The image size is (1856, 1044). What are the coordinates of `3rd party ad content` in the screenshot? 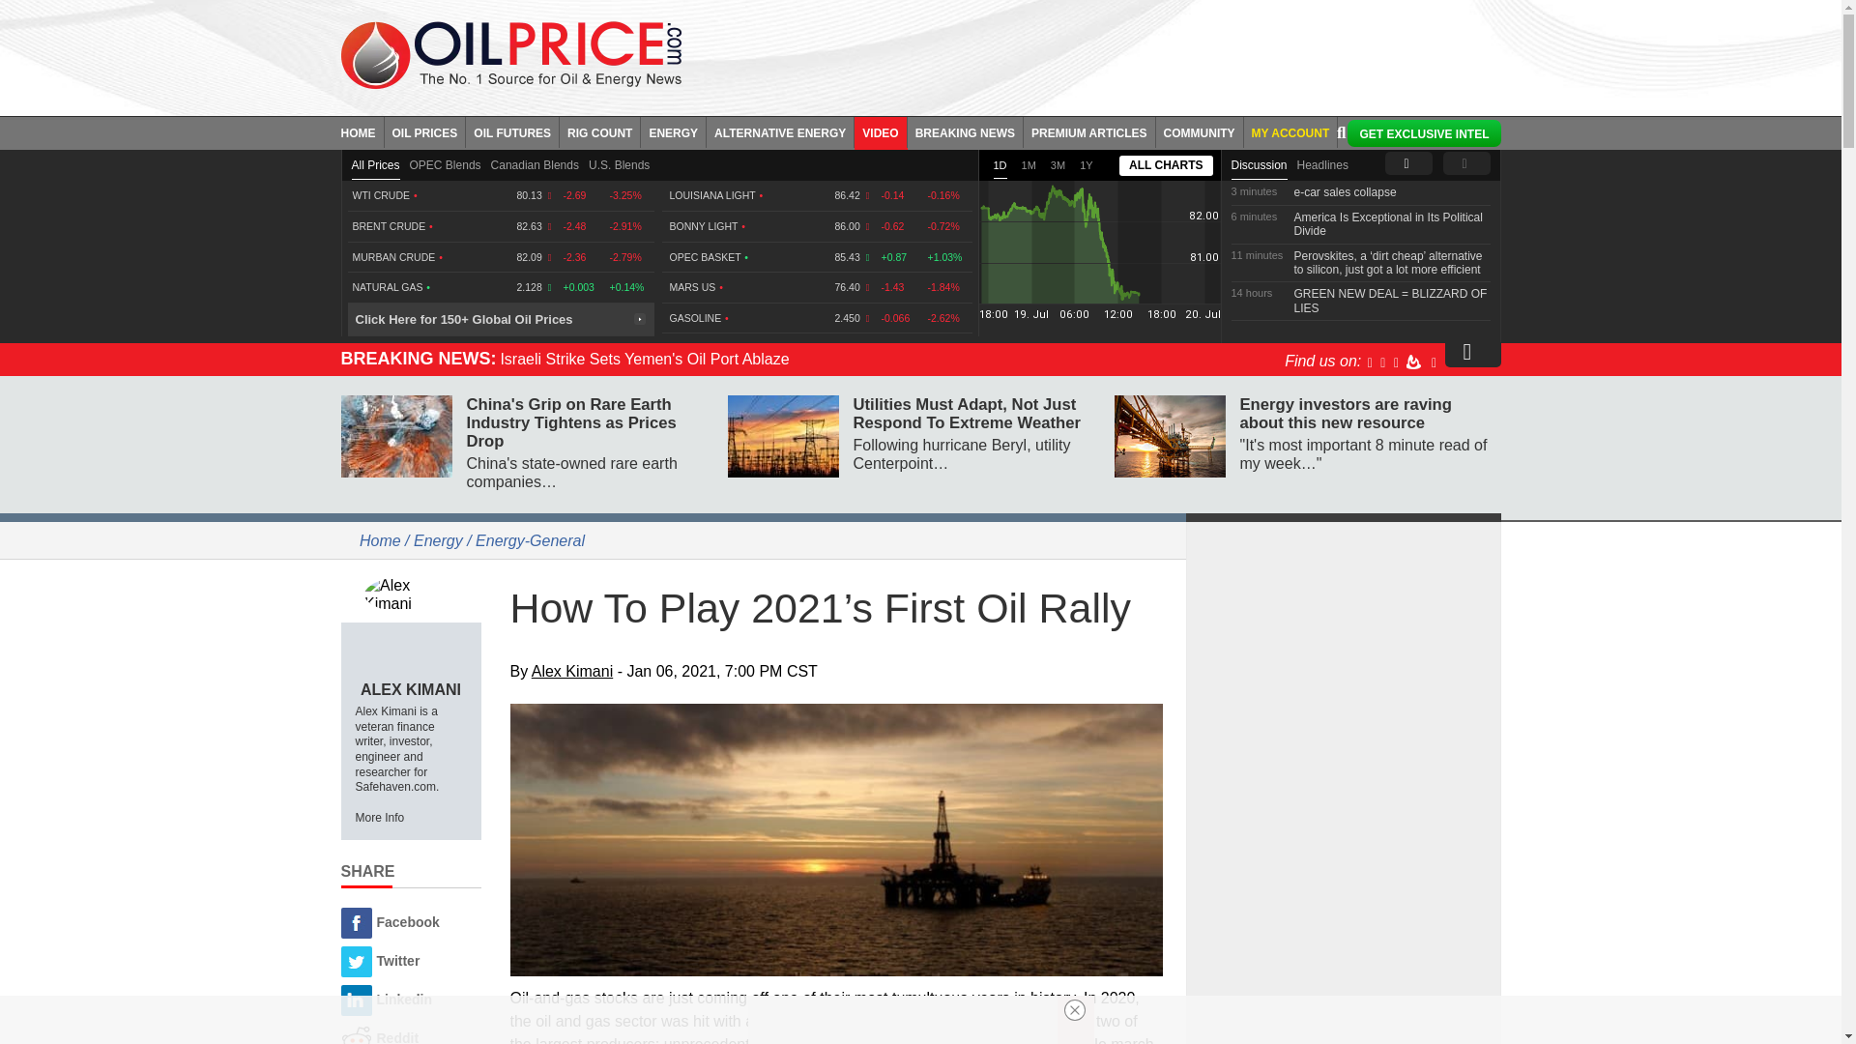 It's located at (1344, 920).